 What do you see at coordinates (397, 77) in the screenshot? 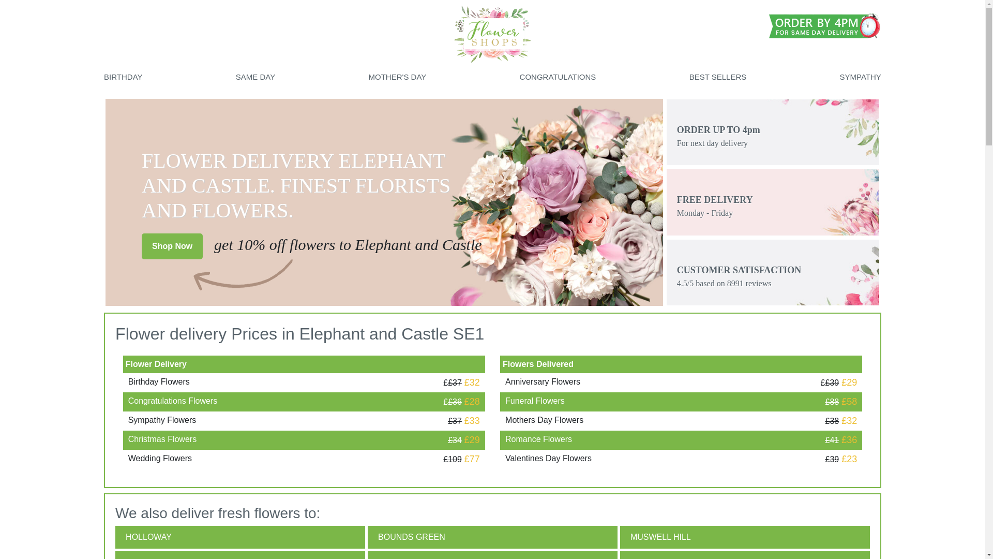
I see `MOTHER'S DAY` at bounding box center [397, 77].